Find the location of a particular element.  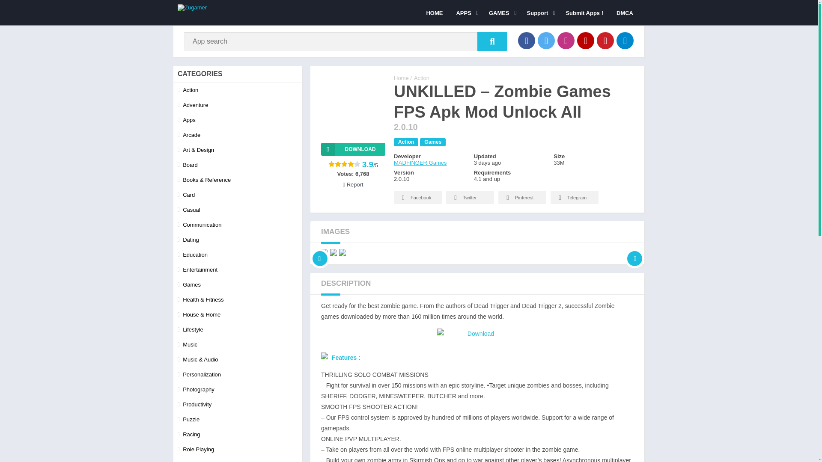

Telegram is located at coordinates (625, 40).